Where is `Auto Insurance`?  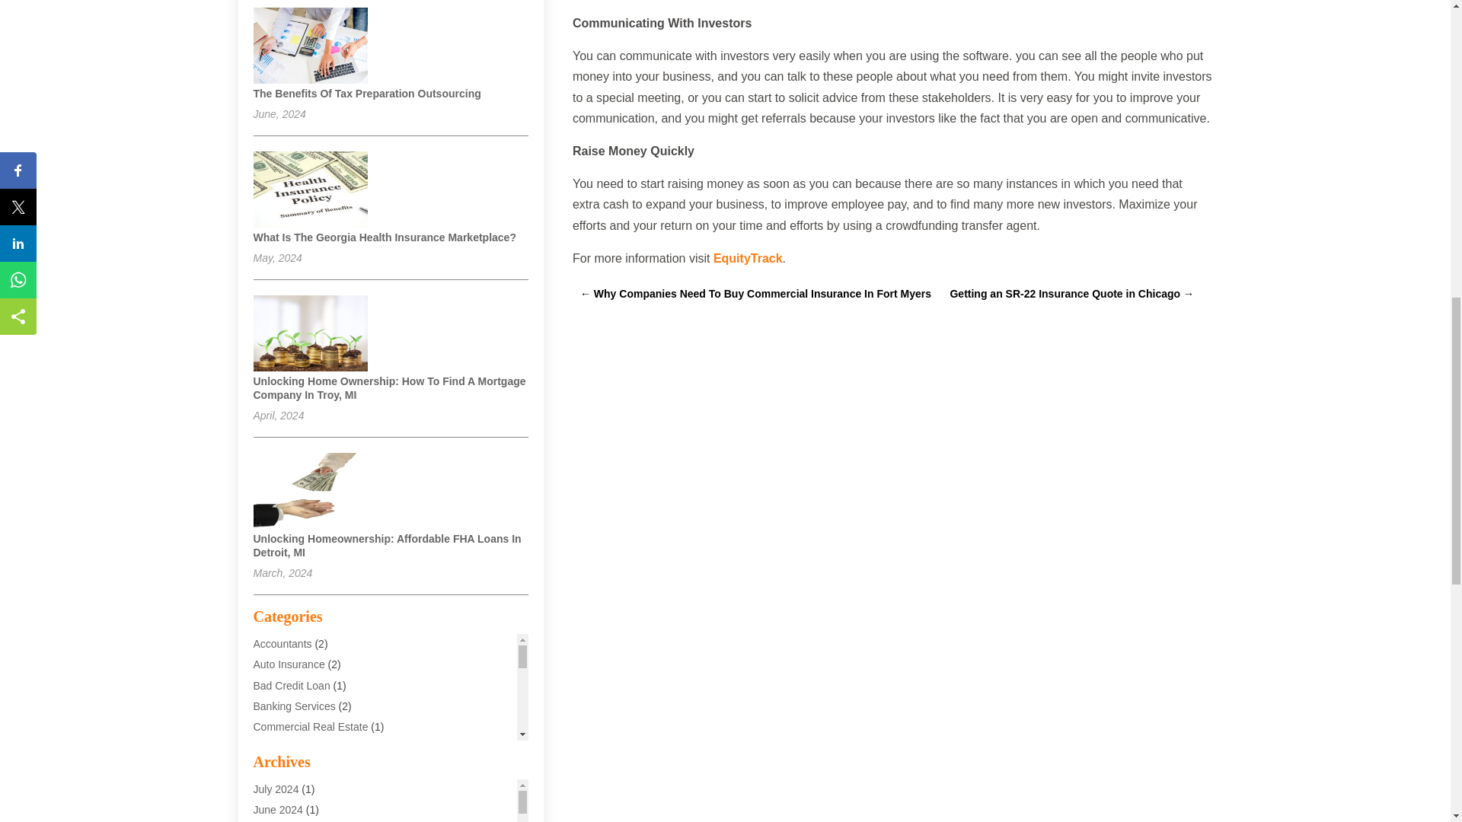
Auto Insurance is located at coordinates (289, 664).